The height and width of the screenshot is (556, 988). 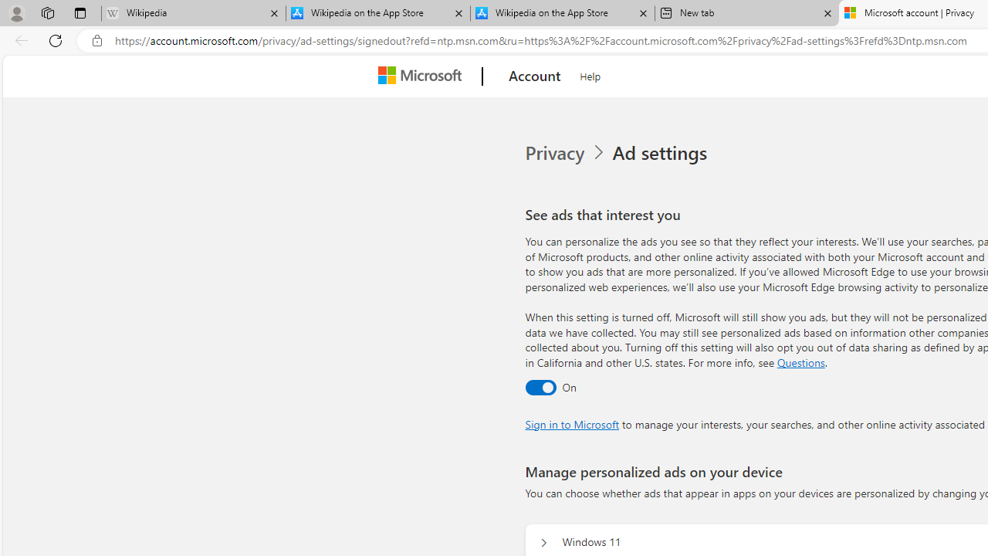 I want to click on Sign in to Microsoft, so click(x=571, y=423).